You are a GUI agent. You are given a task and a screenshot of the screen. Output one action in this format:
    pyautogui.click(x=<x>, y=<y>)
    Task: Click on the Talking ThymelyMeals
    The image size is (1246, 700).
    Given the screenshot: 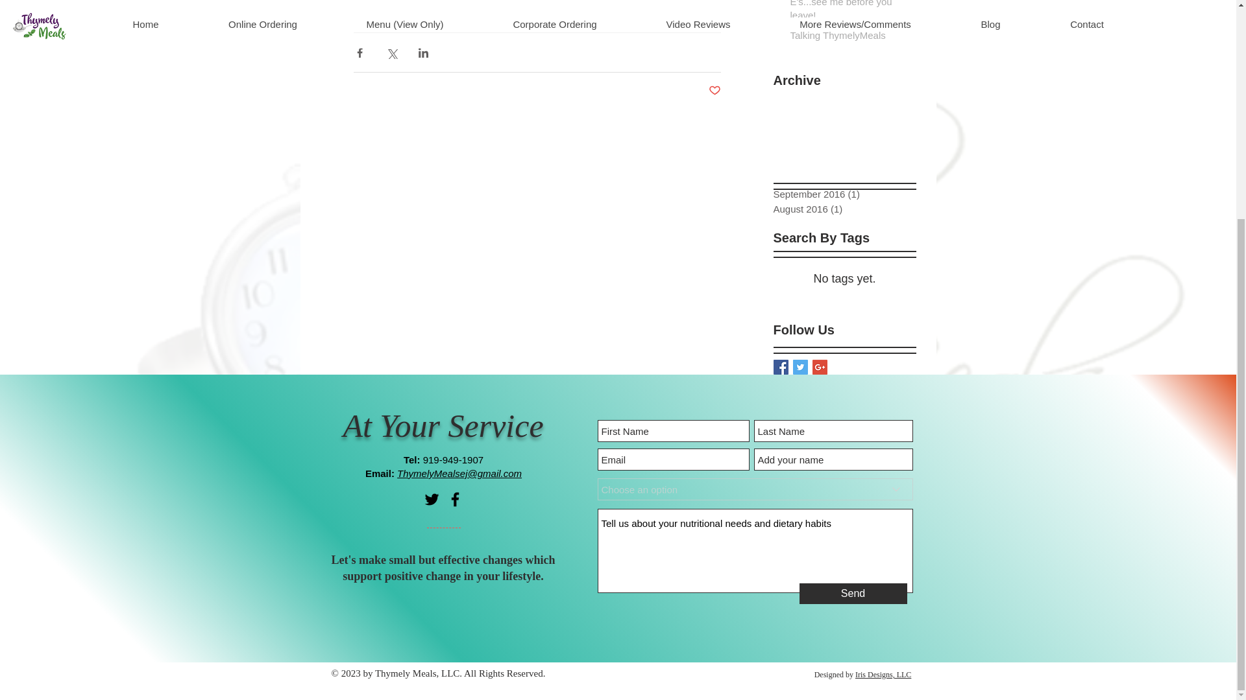 What is the action you would take?
    pyautogui.click(x=849, y=38)
    